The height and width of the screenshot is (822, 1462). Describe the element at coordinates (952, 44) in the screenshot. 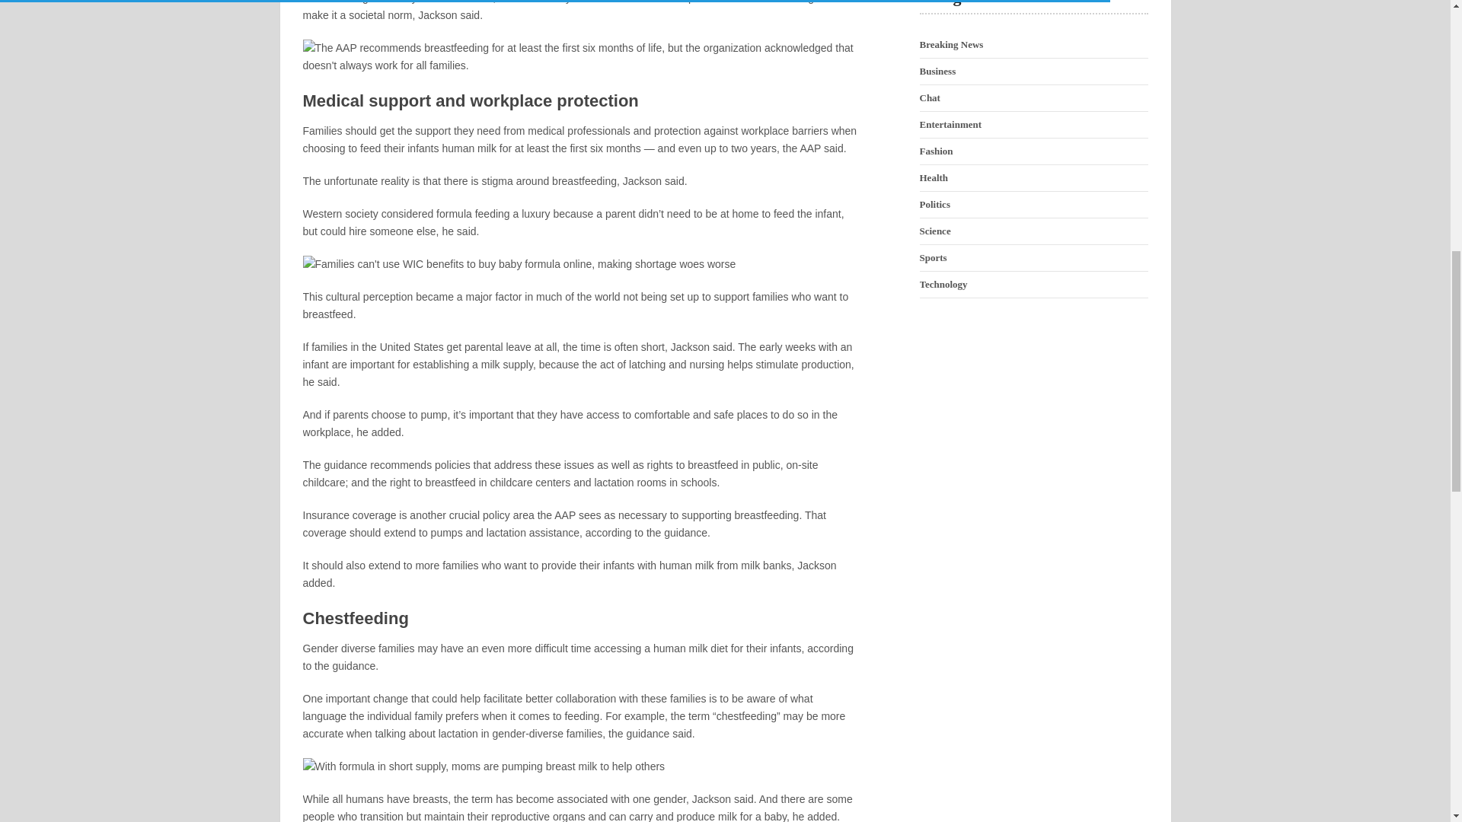

I see `Breaking News` at that location.